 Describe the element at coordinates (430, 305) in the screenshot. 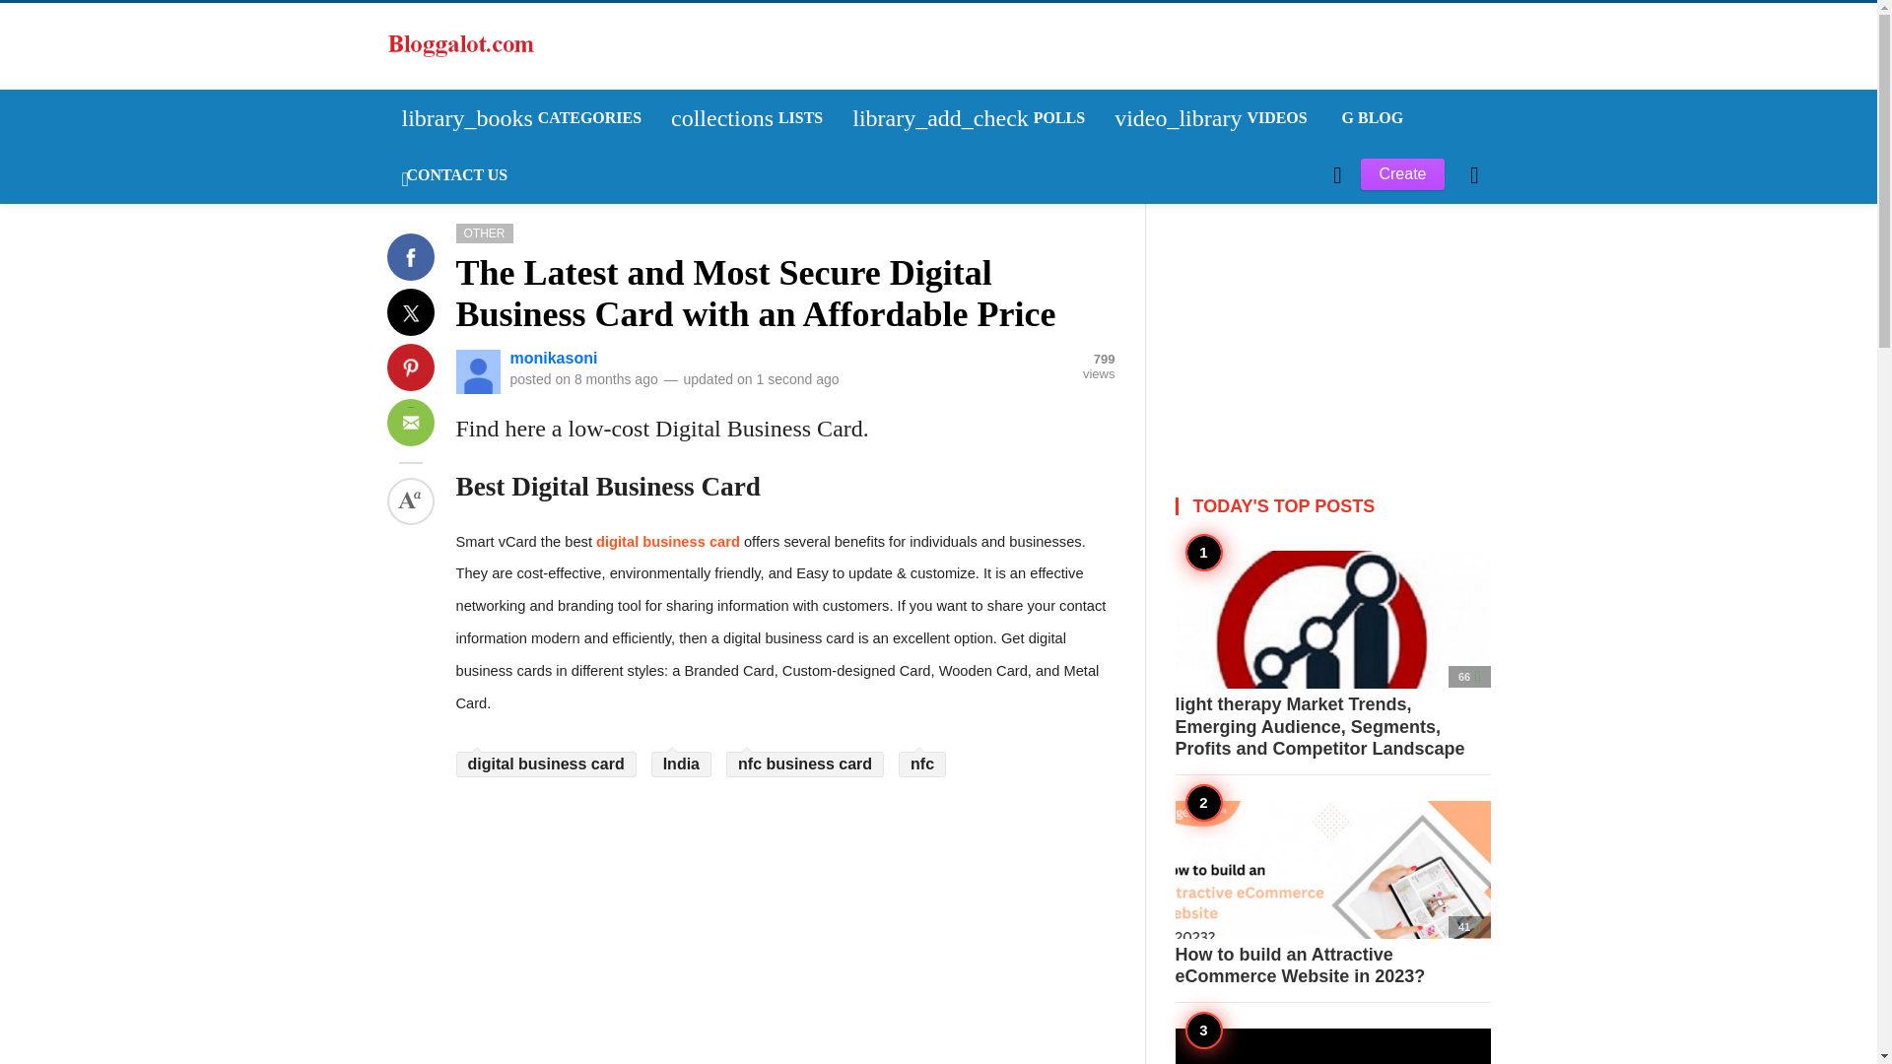

I see `sign up` at that location.